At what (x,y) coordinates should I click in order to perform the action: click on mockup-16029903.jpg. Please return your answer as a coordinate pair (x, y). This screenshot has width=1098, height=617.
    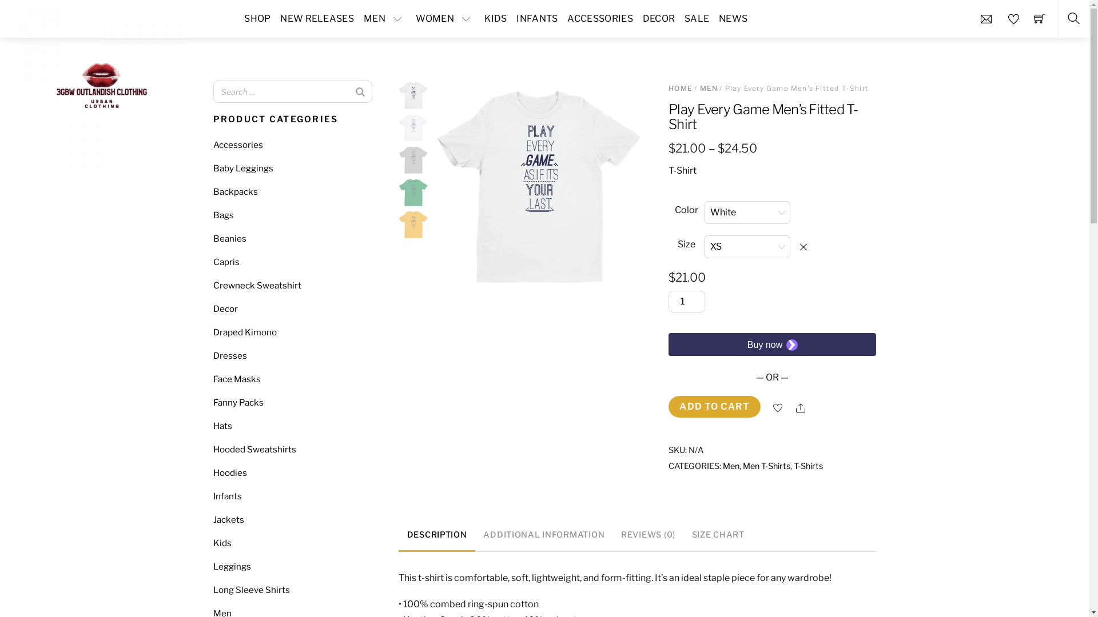
    Looking at the image, I should click on (413, 128).